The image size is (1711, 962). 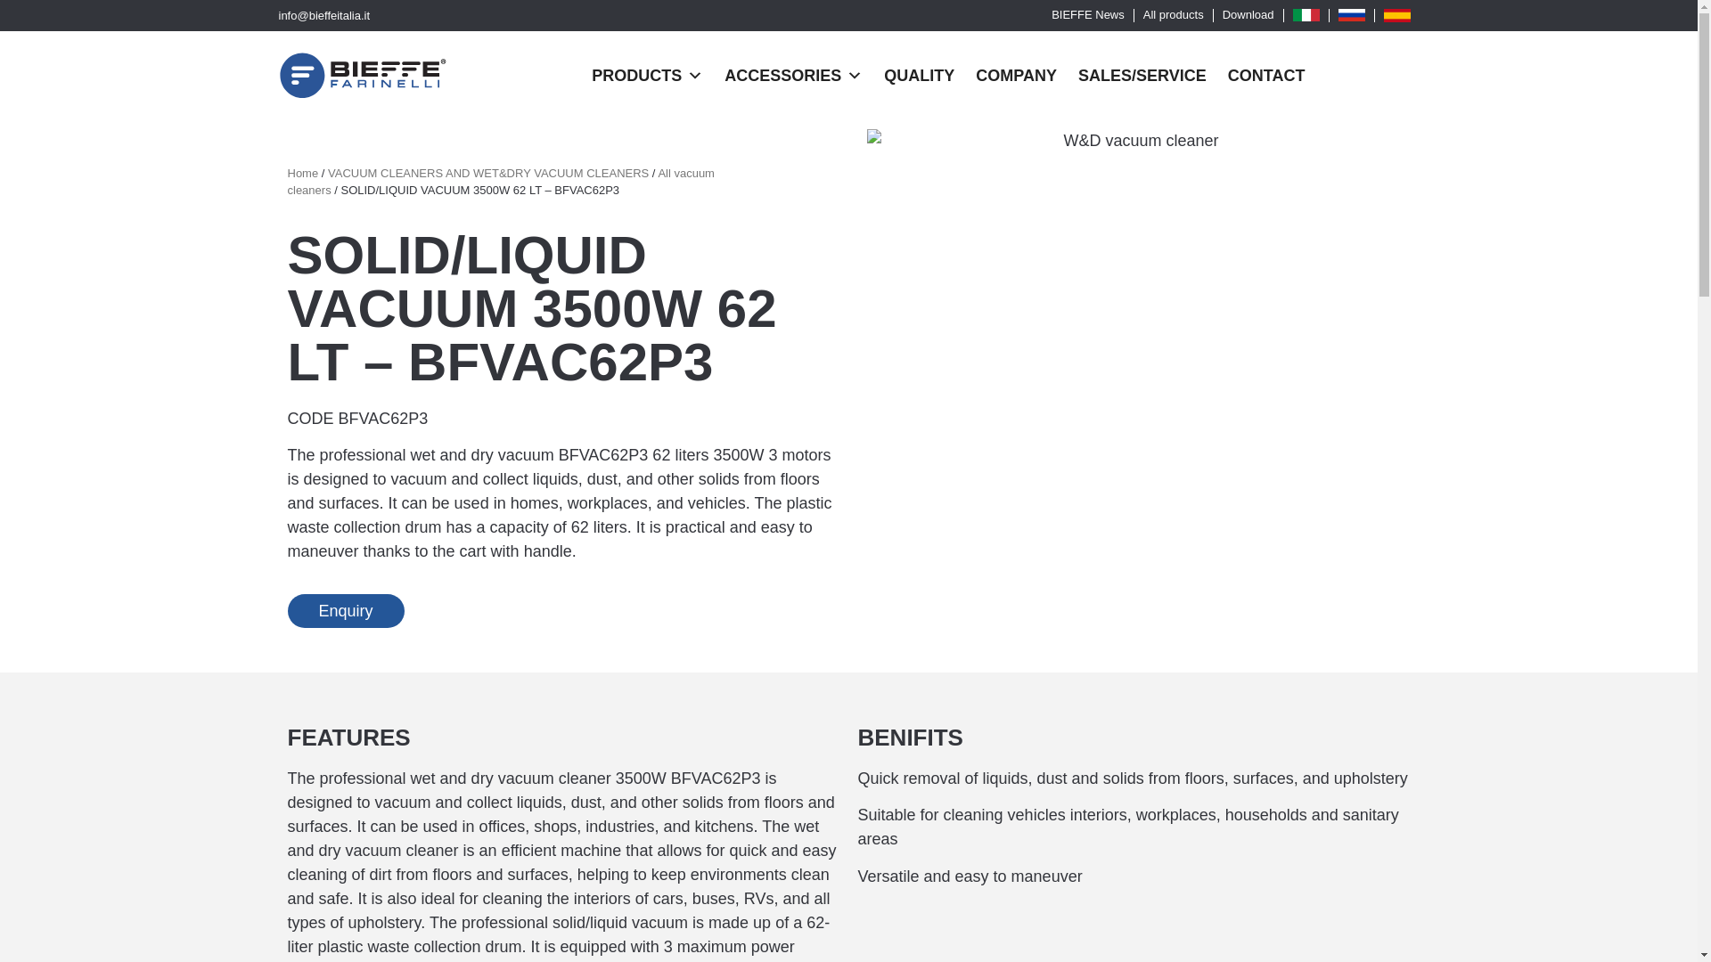 What do you see at coordinates (647, 75) in the screenshot?
I see `PRODUCTS` at bounding box center [647, 75].